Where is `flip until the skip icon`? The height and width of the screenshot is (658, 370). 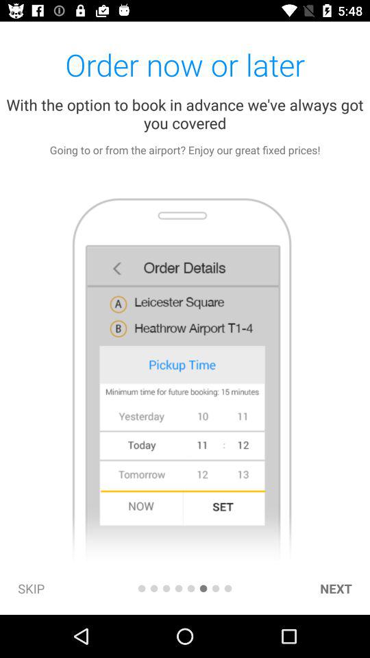
flip until the skip icon is located at coordinates (32, 588).